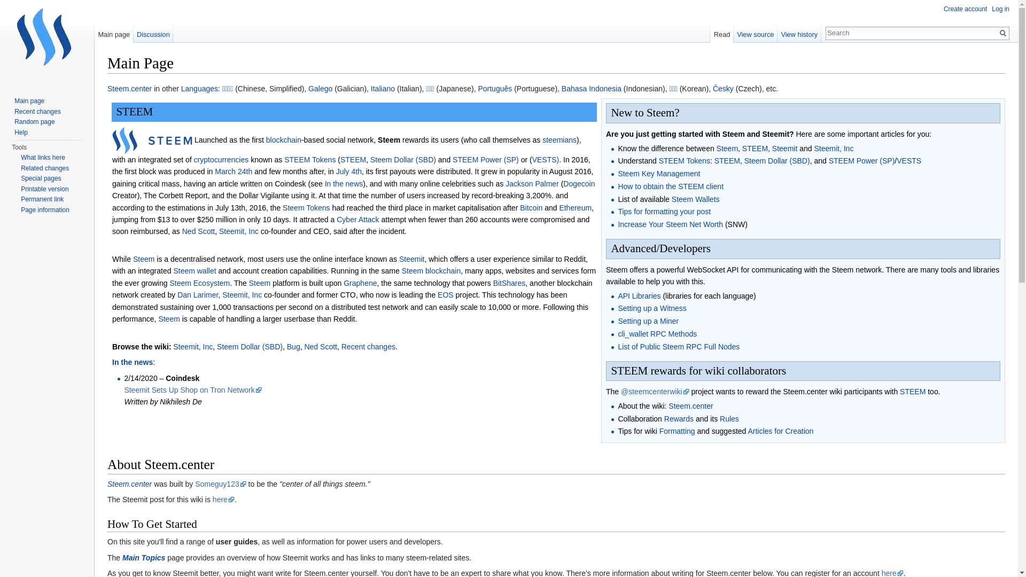 The height and width of the screenshot is (577, 1026). I want to click on Steem, so click(727, 149).